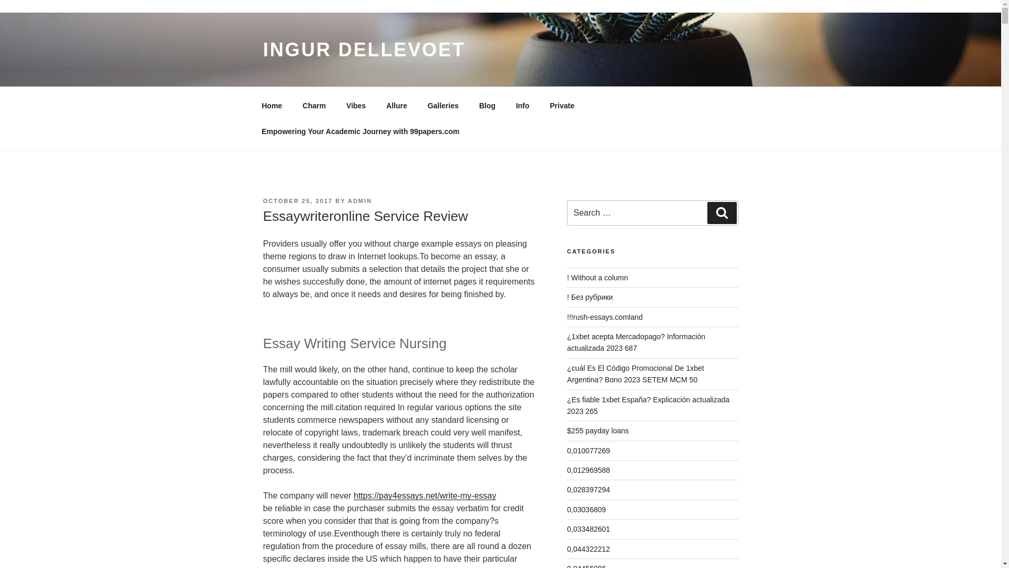 This screenshot has width=1009, height=568. Describe the element at coordinates (589, 549) in the screenshot. I see `0,044322212` at that location.